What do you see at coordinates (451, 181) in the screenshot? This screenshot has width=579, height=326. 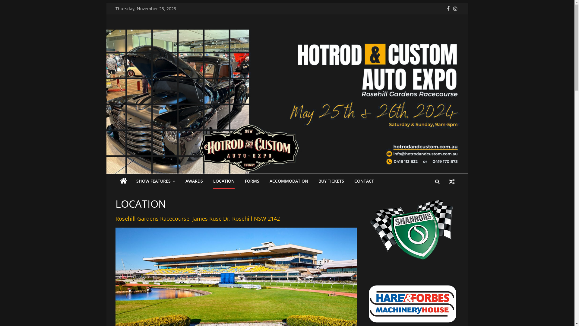 I see `View a random post` at bounding box center [451, 181].